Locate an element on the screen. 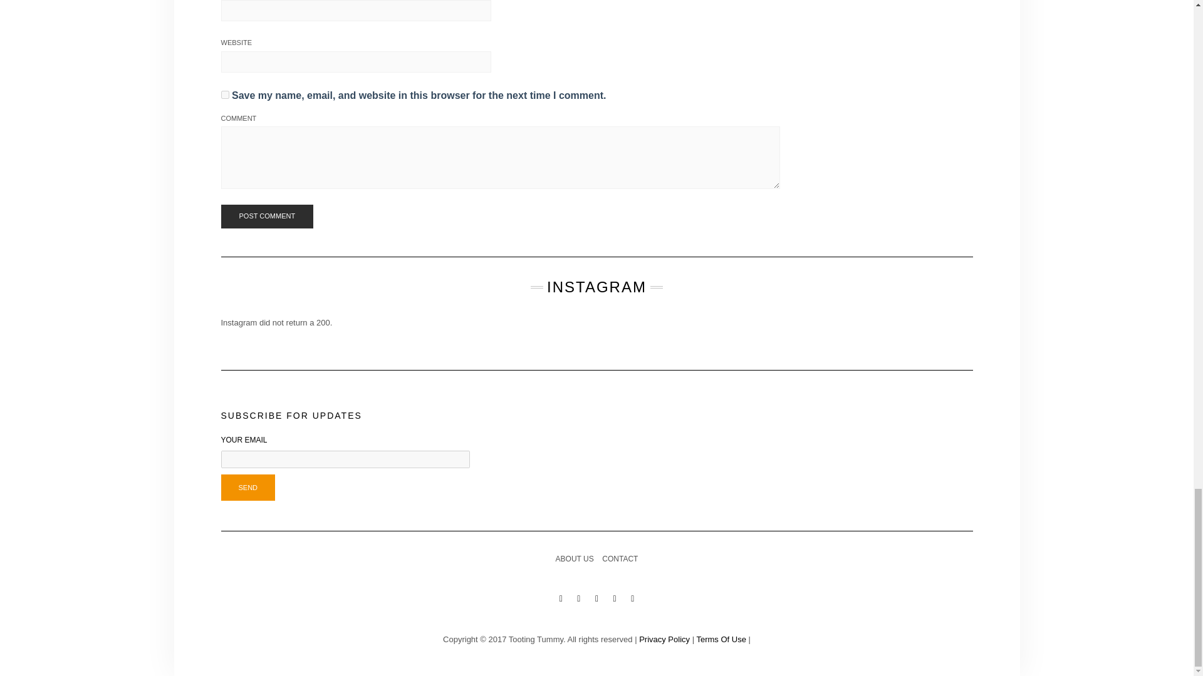 The height and width of the screenshot is (676, 1203). Send is located at coordinates (247, 488).